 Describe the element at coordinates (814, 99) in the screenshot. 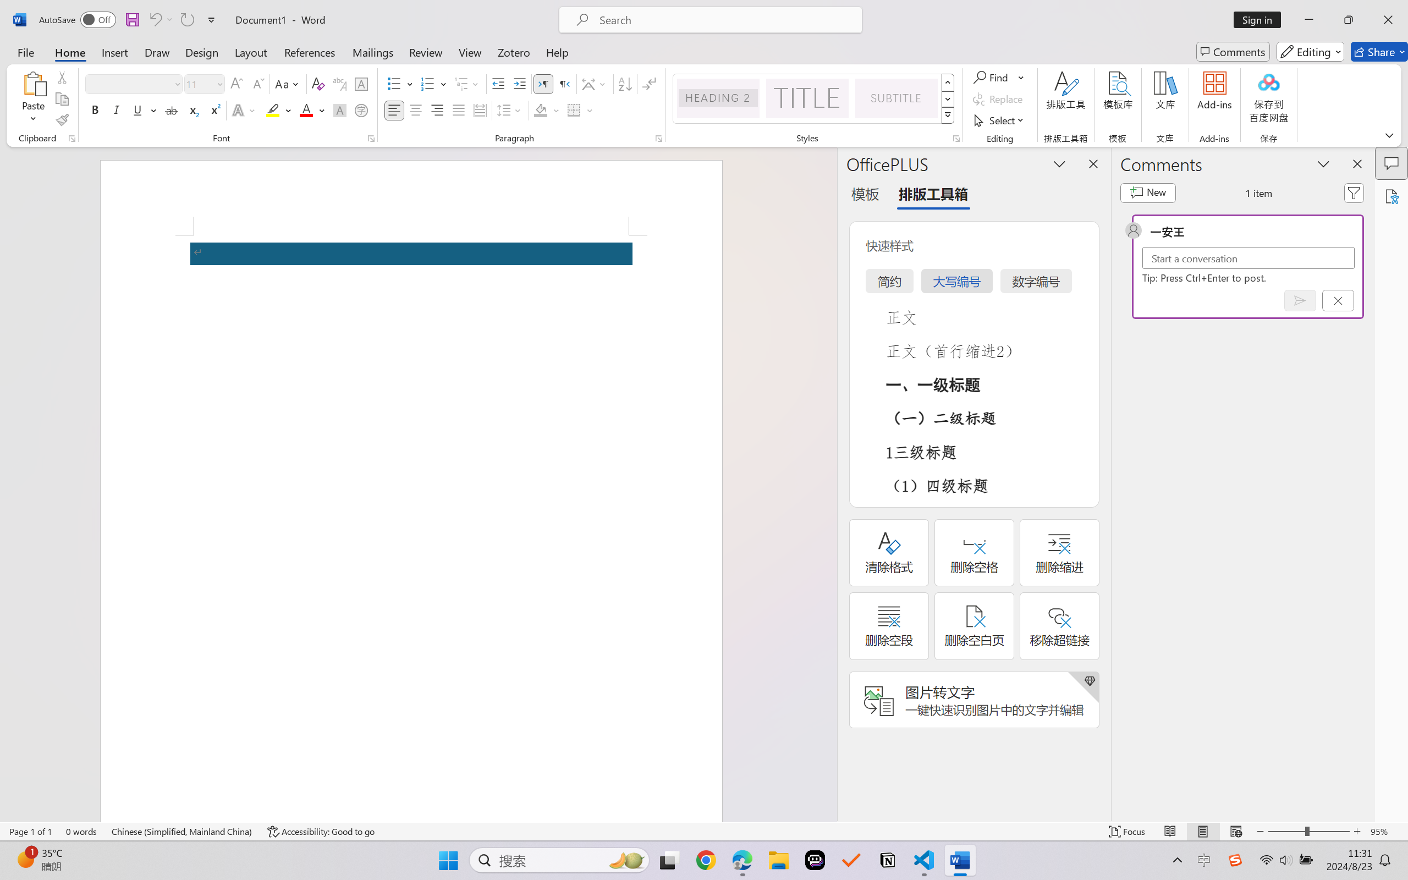

I see `AutomationID: QuickStylesGallery` at that location.